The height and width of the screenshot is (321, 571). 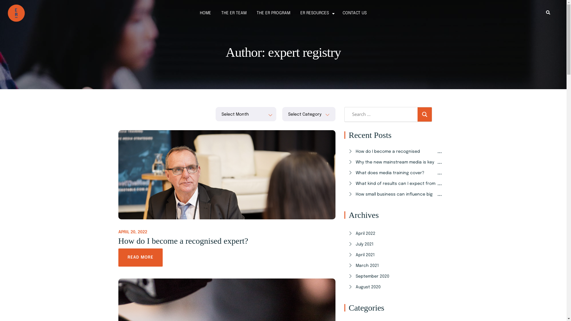 I want to click on What does media training cover?, so click(x=396, y=173).